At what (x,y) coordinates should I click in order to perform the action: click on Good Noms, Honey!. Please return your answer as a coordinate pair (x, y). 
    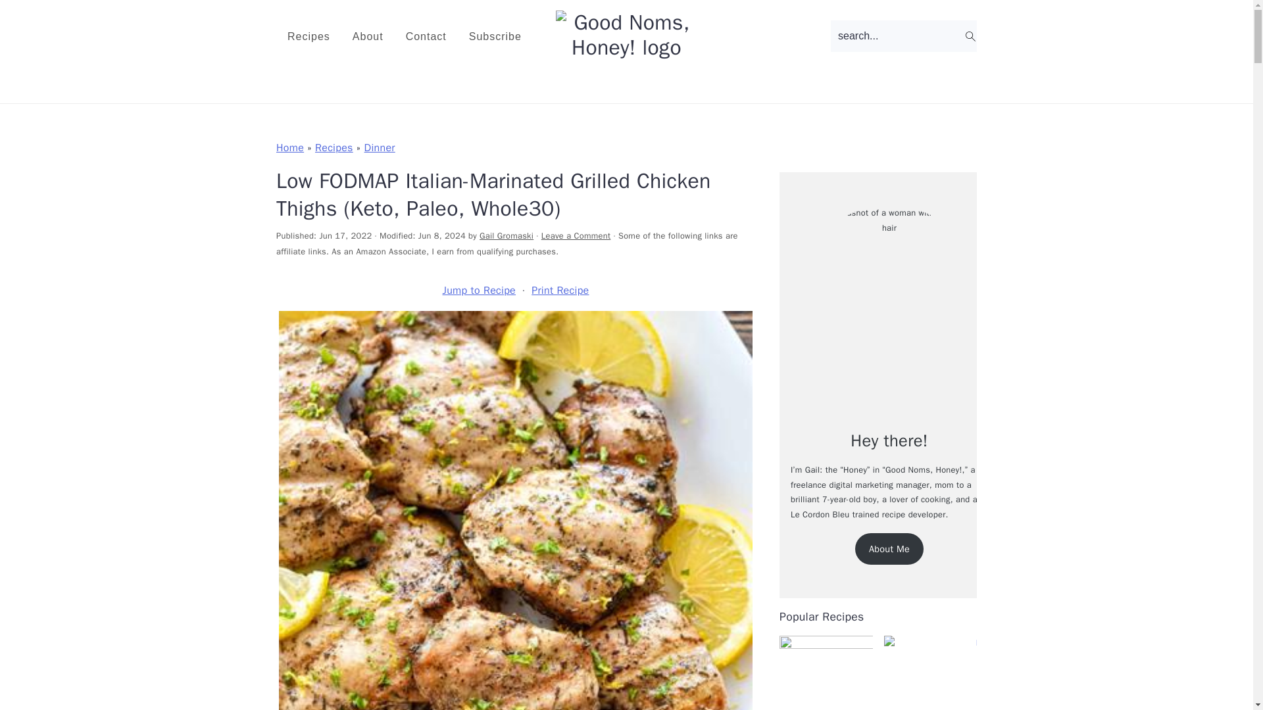
    Looking at the image, I should click on (626, 47).